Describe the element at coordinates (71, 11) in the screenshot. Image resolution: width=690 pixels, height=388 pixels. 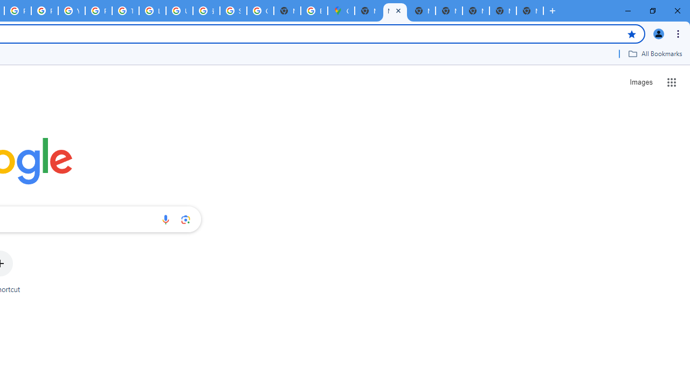
I see `YouTube` at that location.